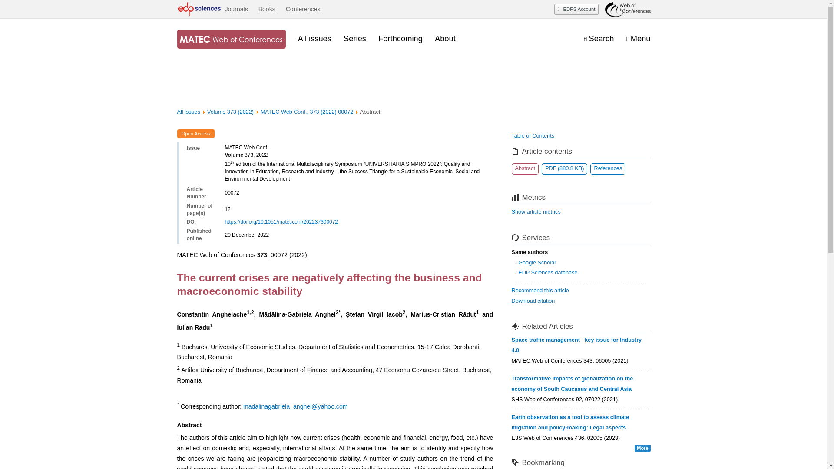 This screenshot has width=834, height=469. I want to click on Display the search engine, so click(599, 39).